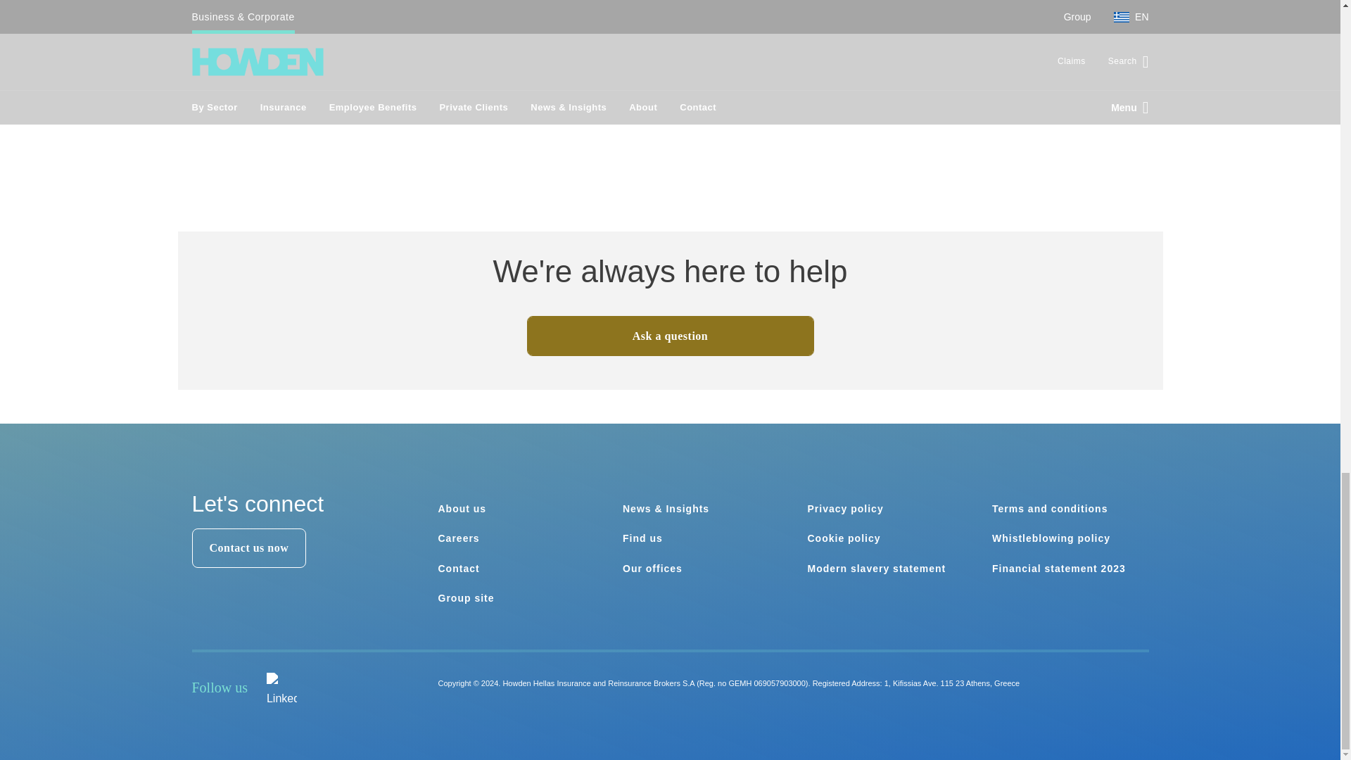 The image size is (1351, 760). Describe the element at coordinates (459, 569) in the screenshot. I see `Contact` at that location.